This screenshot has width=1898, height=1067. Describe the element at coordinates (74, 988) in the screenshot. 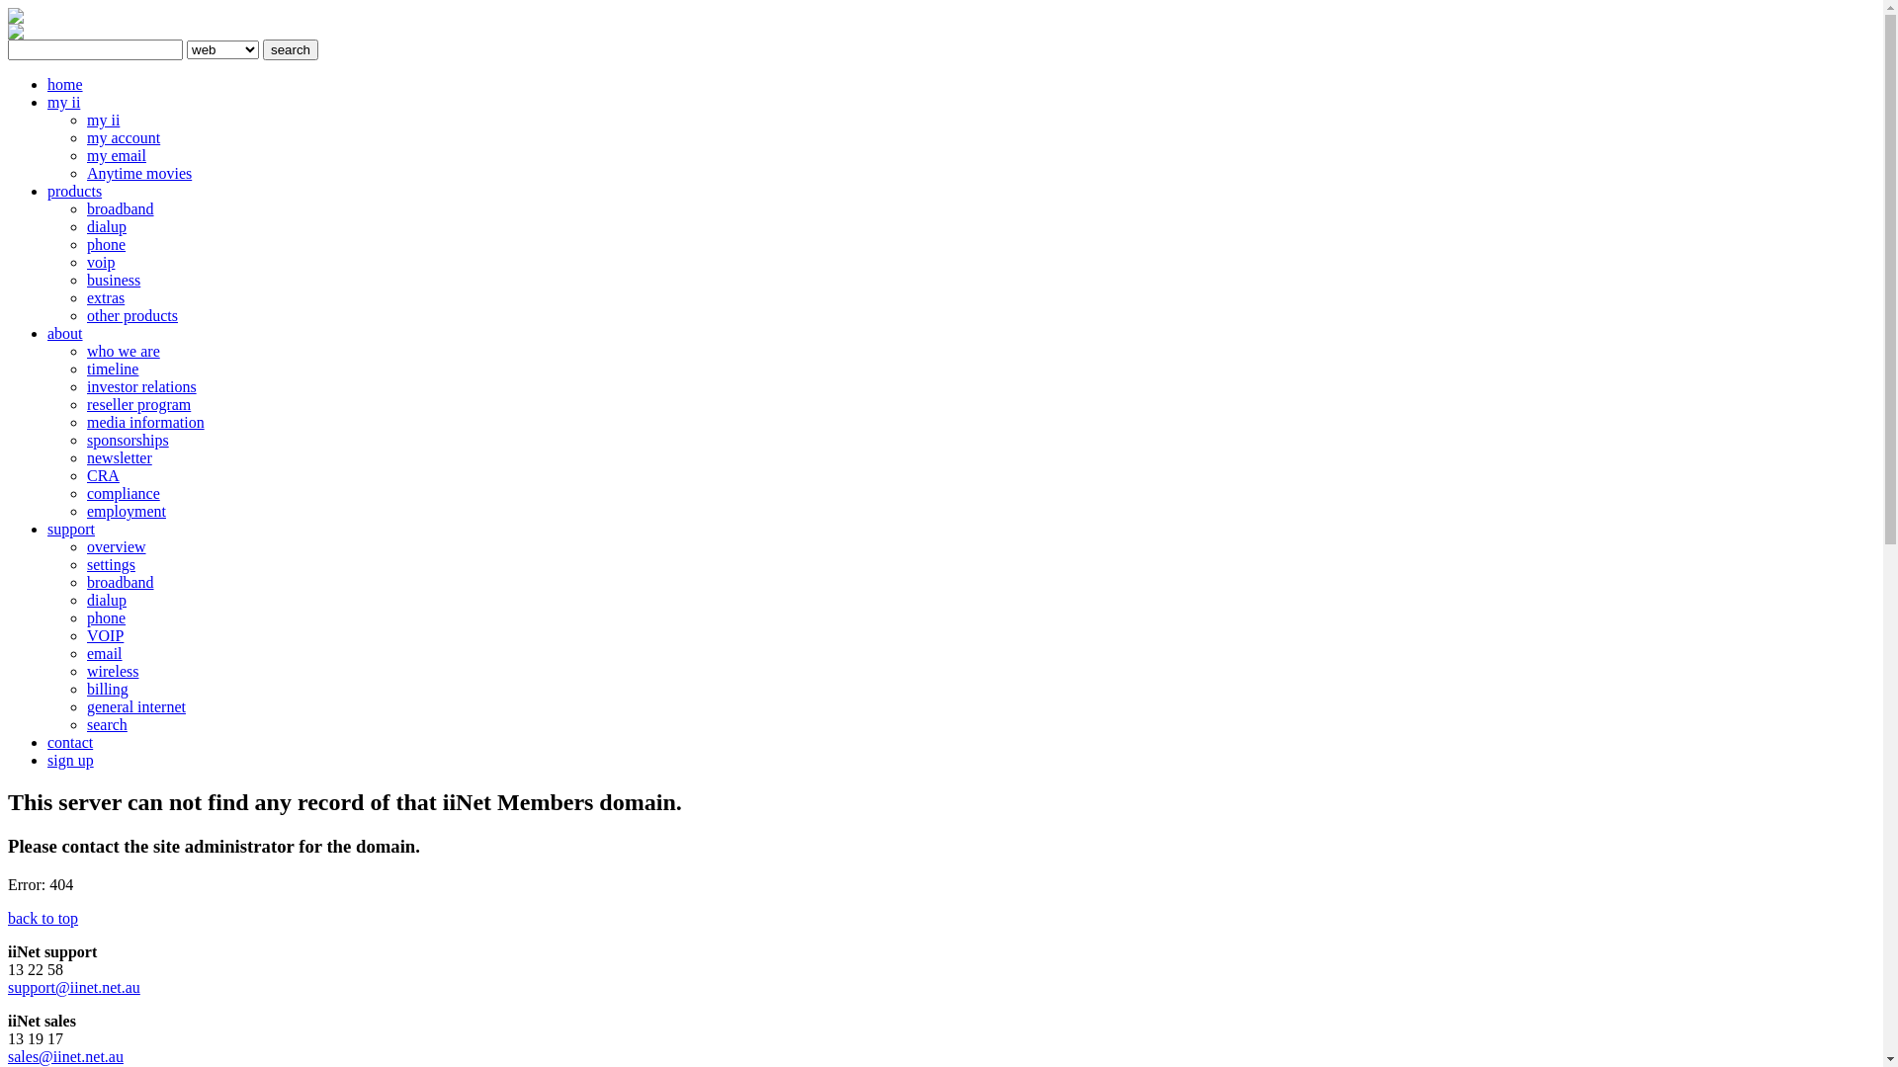

I see `support@iinet.net.au` at that location.